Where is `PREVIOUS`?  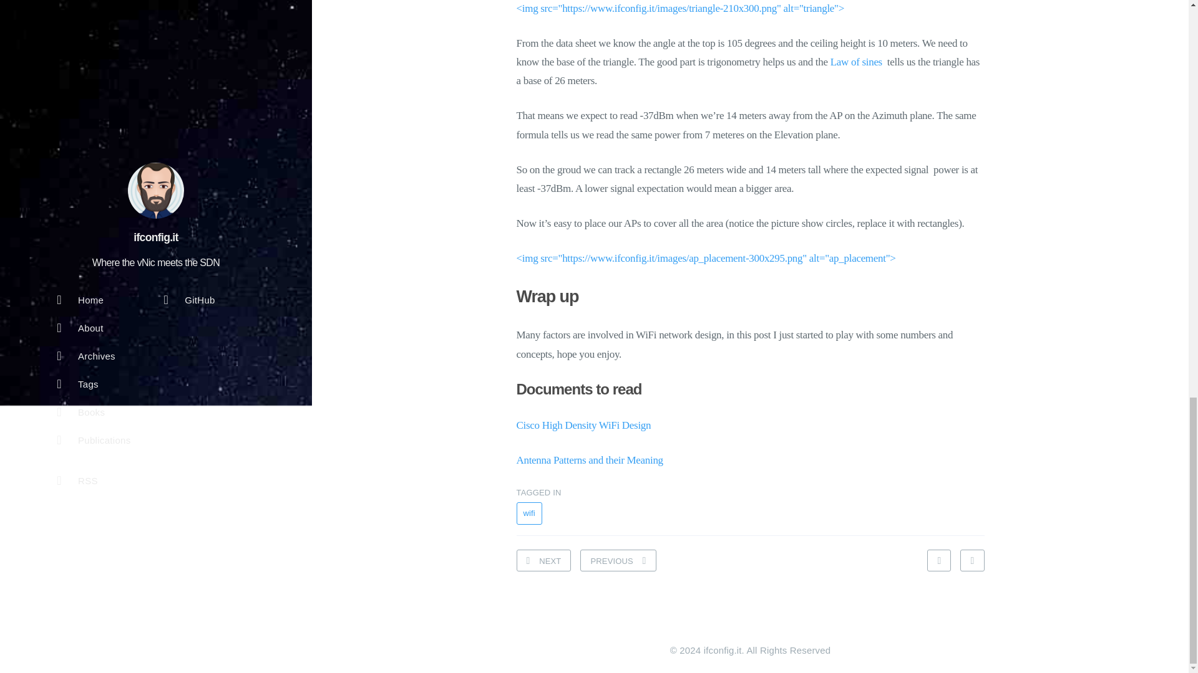 PREVIOUS is located at coordinates (618, 560).